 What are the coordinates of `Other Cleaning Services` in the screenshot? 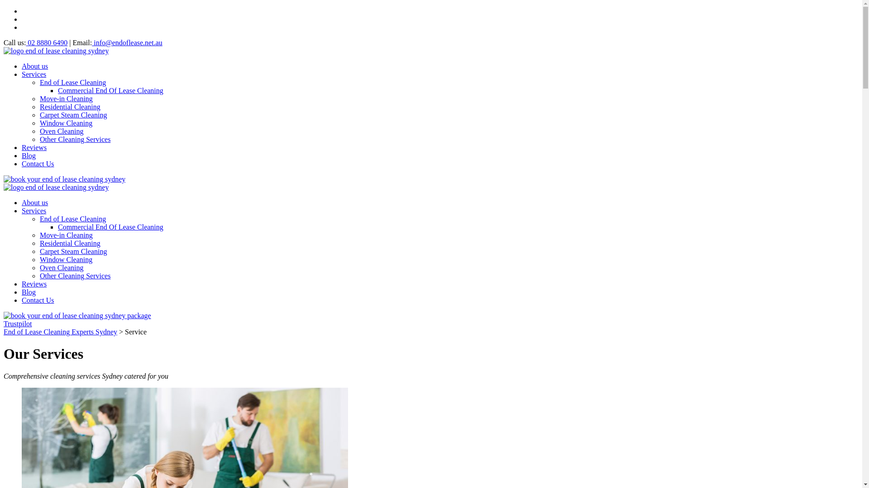 It's located at (75, 276).